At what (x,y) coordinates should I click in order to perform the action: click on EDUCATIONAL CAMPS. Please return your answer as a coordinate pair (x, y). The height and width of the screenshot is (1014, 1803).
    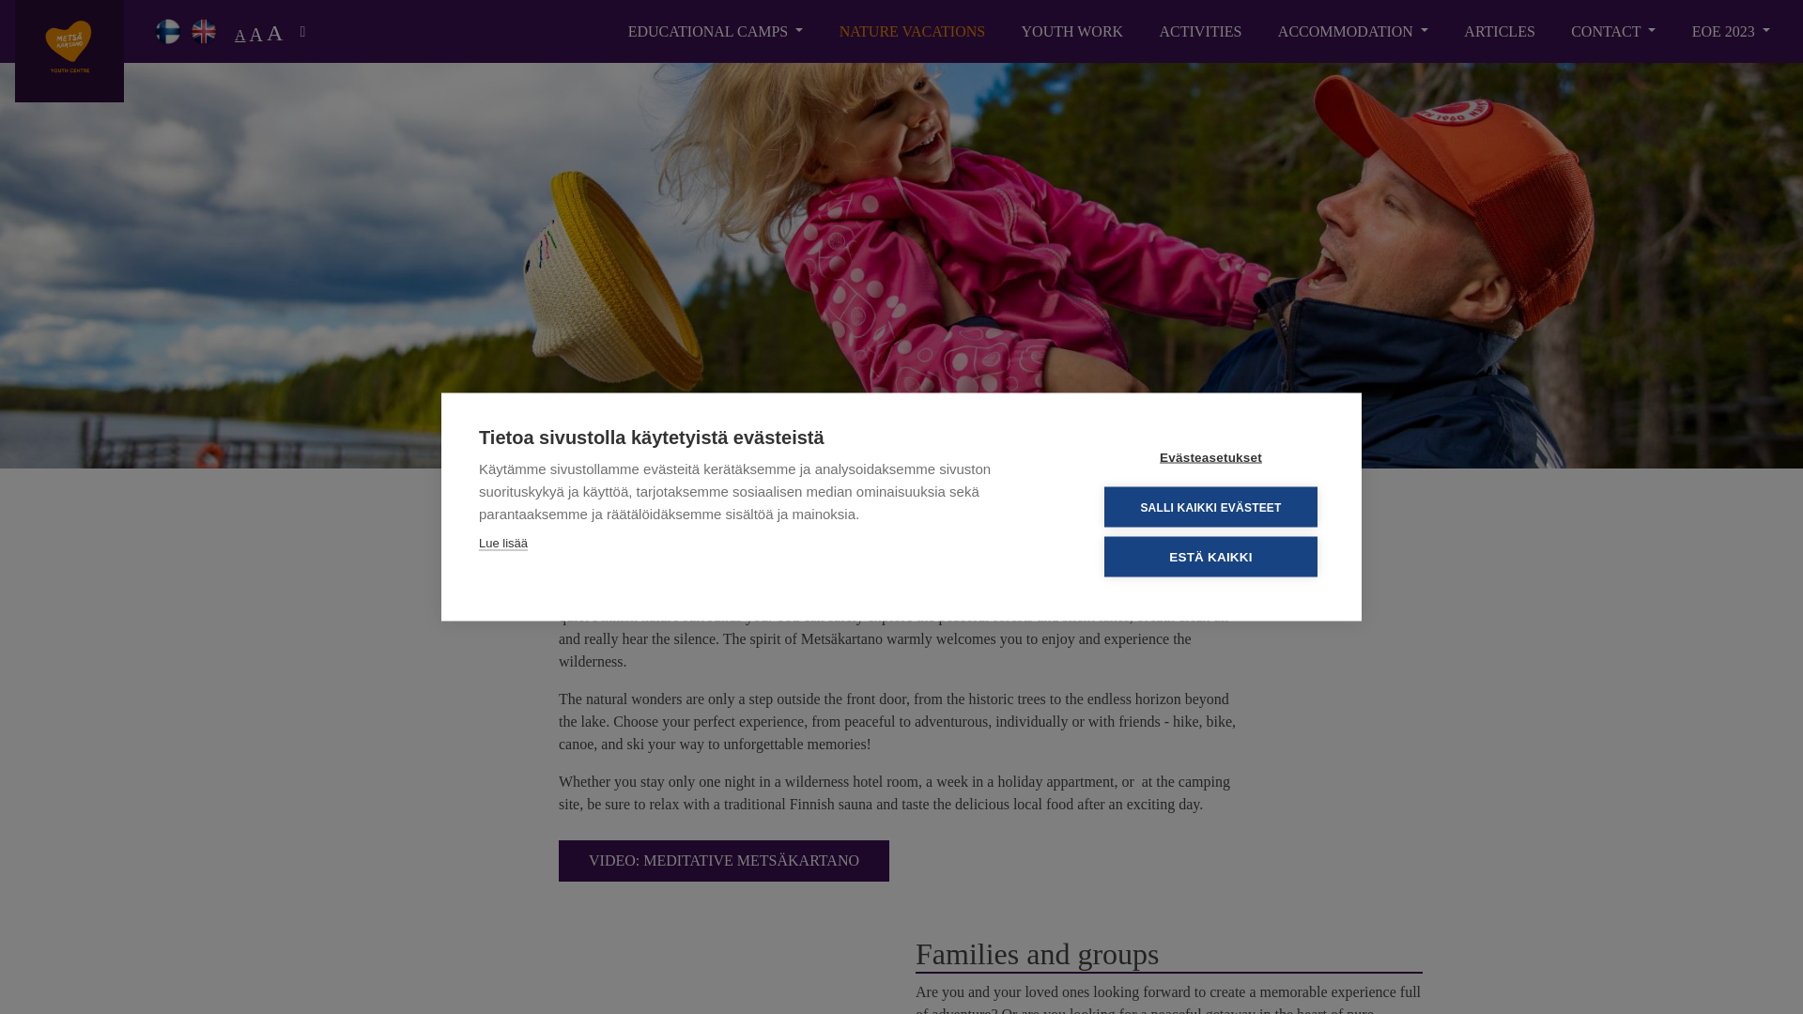
    Looking at the image, I should click on (716, 32).